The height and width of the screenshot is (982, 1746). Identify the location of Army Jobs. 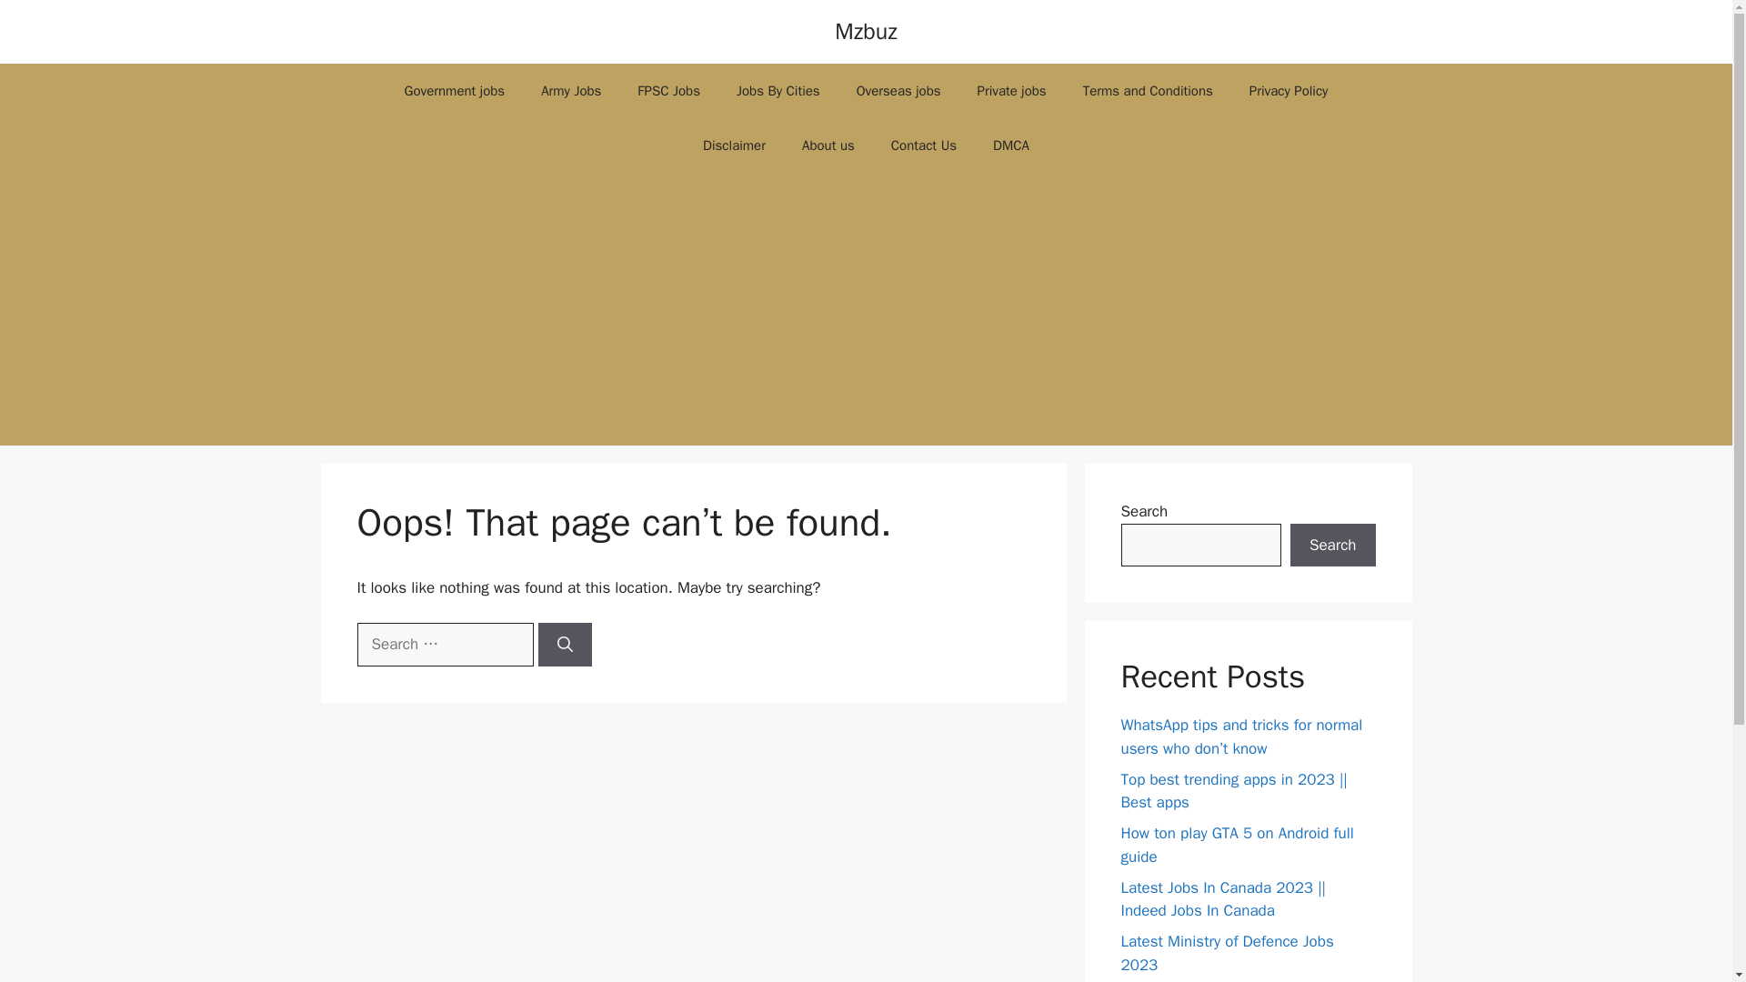
(571, 91).